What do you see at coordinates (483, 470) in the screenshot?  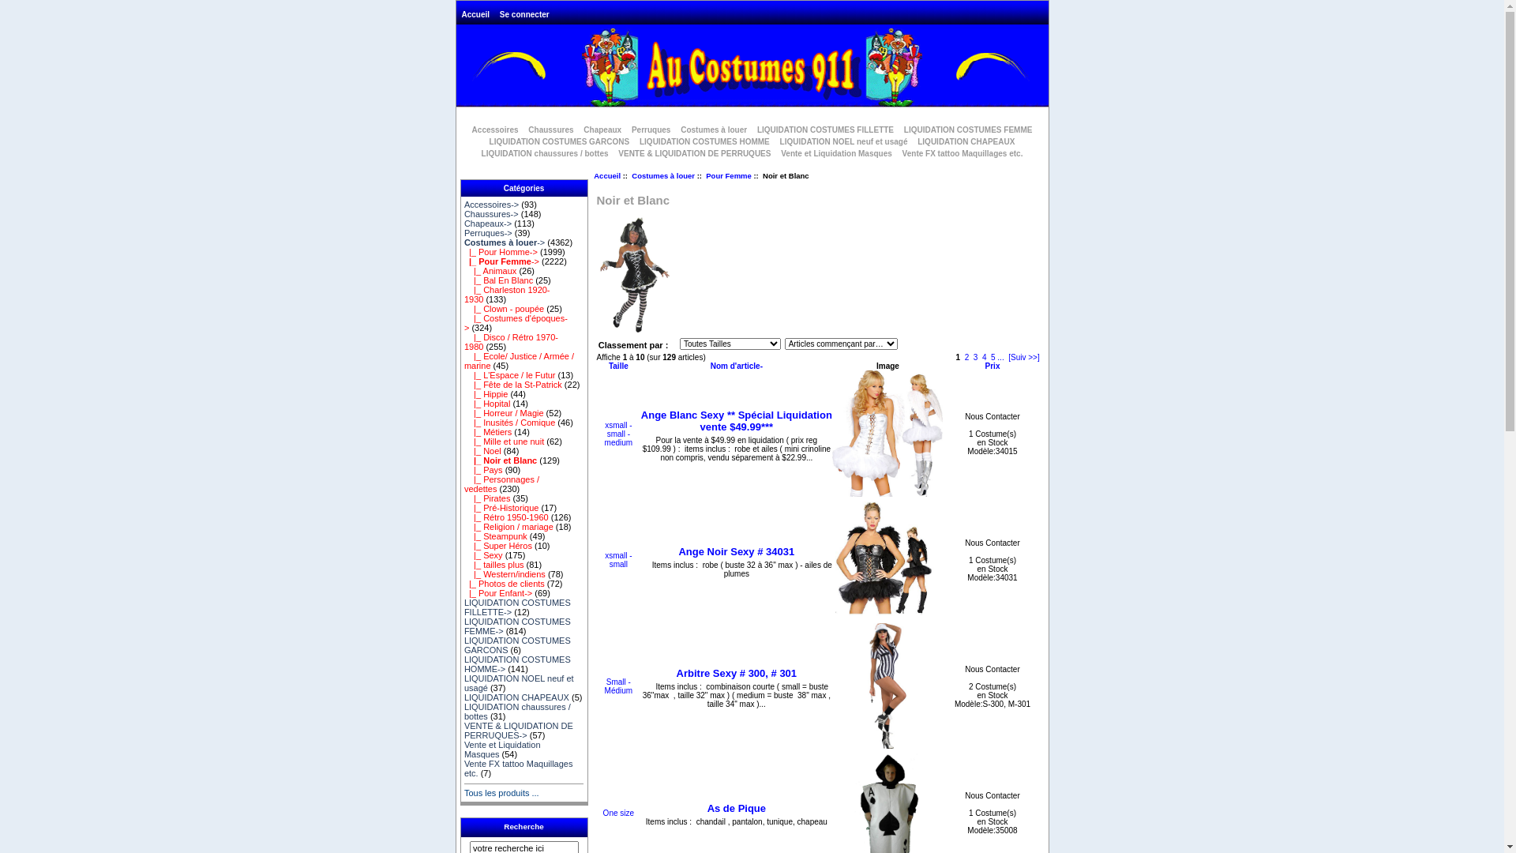 I see `    |_ Pays` at bounding box center [483, 470].